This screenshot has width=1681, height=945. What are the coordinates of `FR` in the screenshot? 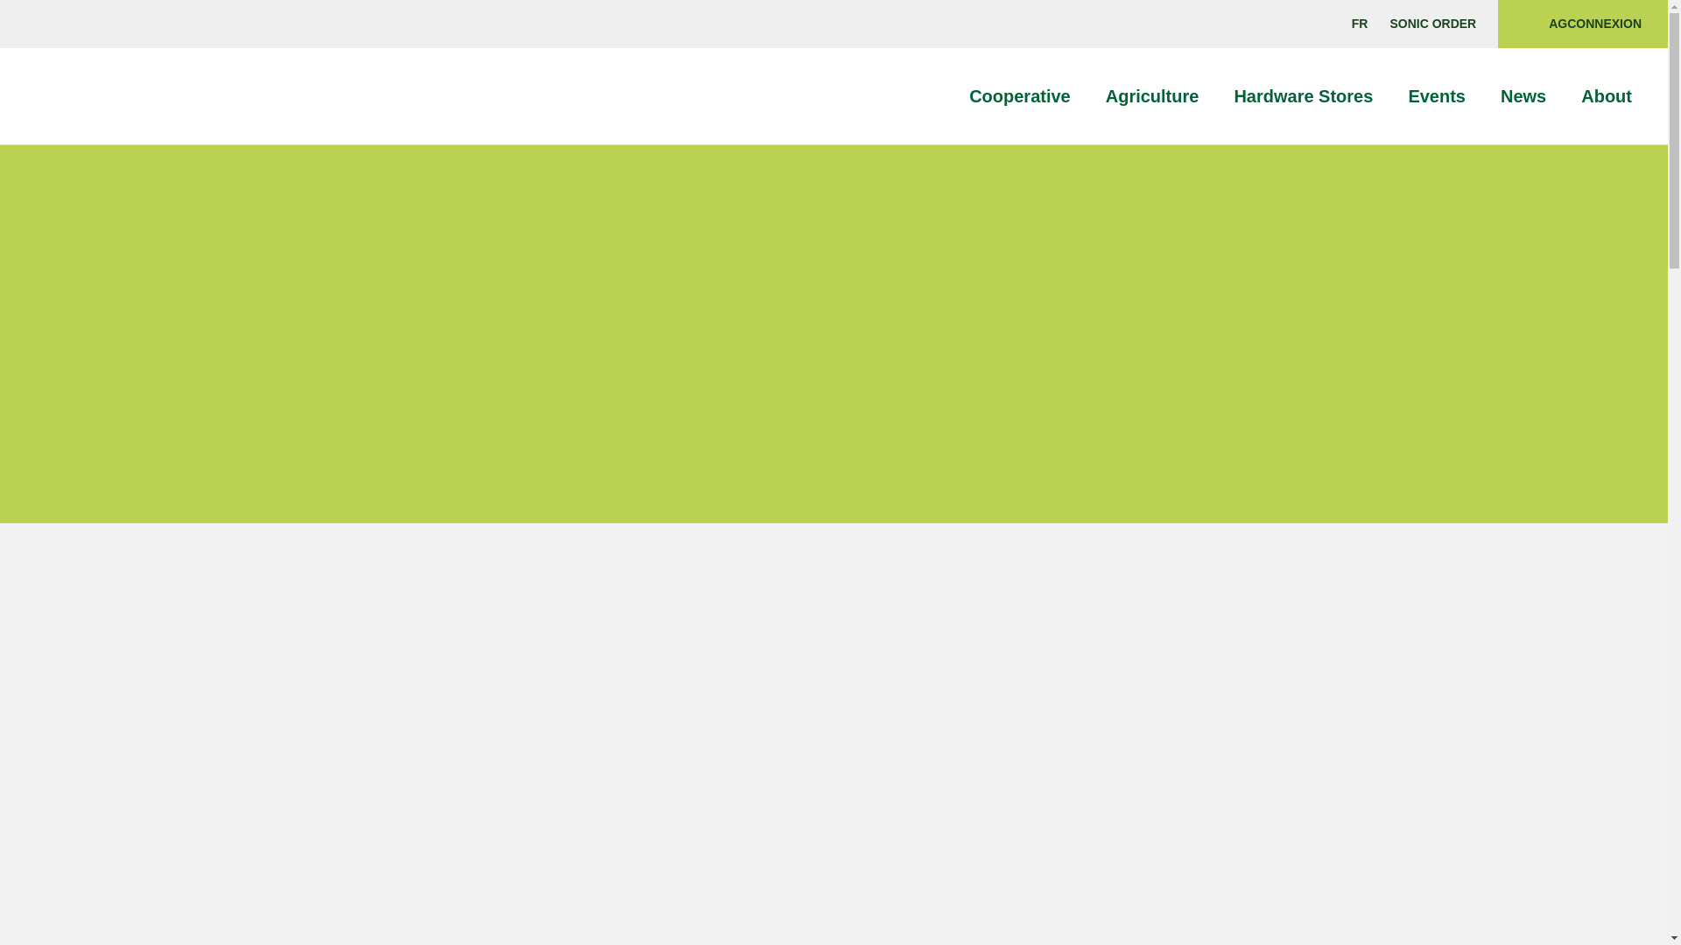 It's located at (1359, 24).